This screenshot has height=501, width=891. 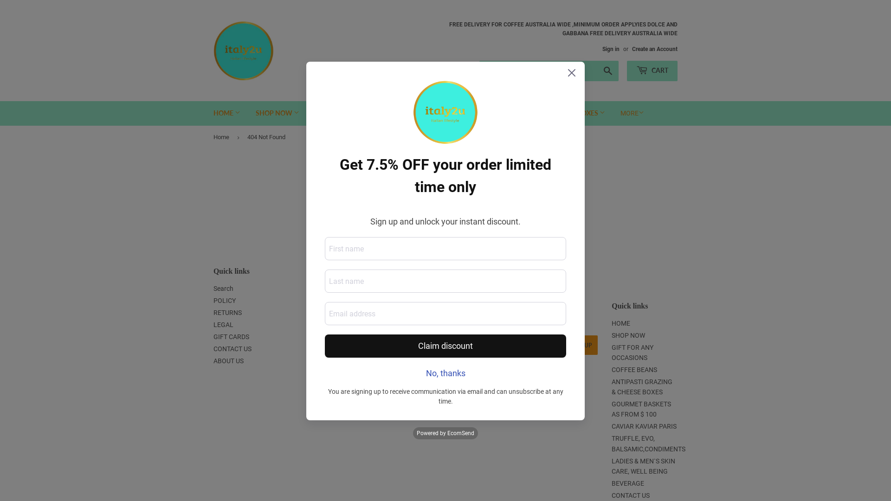 What do you see at coordinates (632, 113) in the screenshot?
I see `MORE` at bounding box center [632, 113].